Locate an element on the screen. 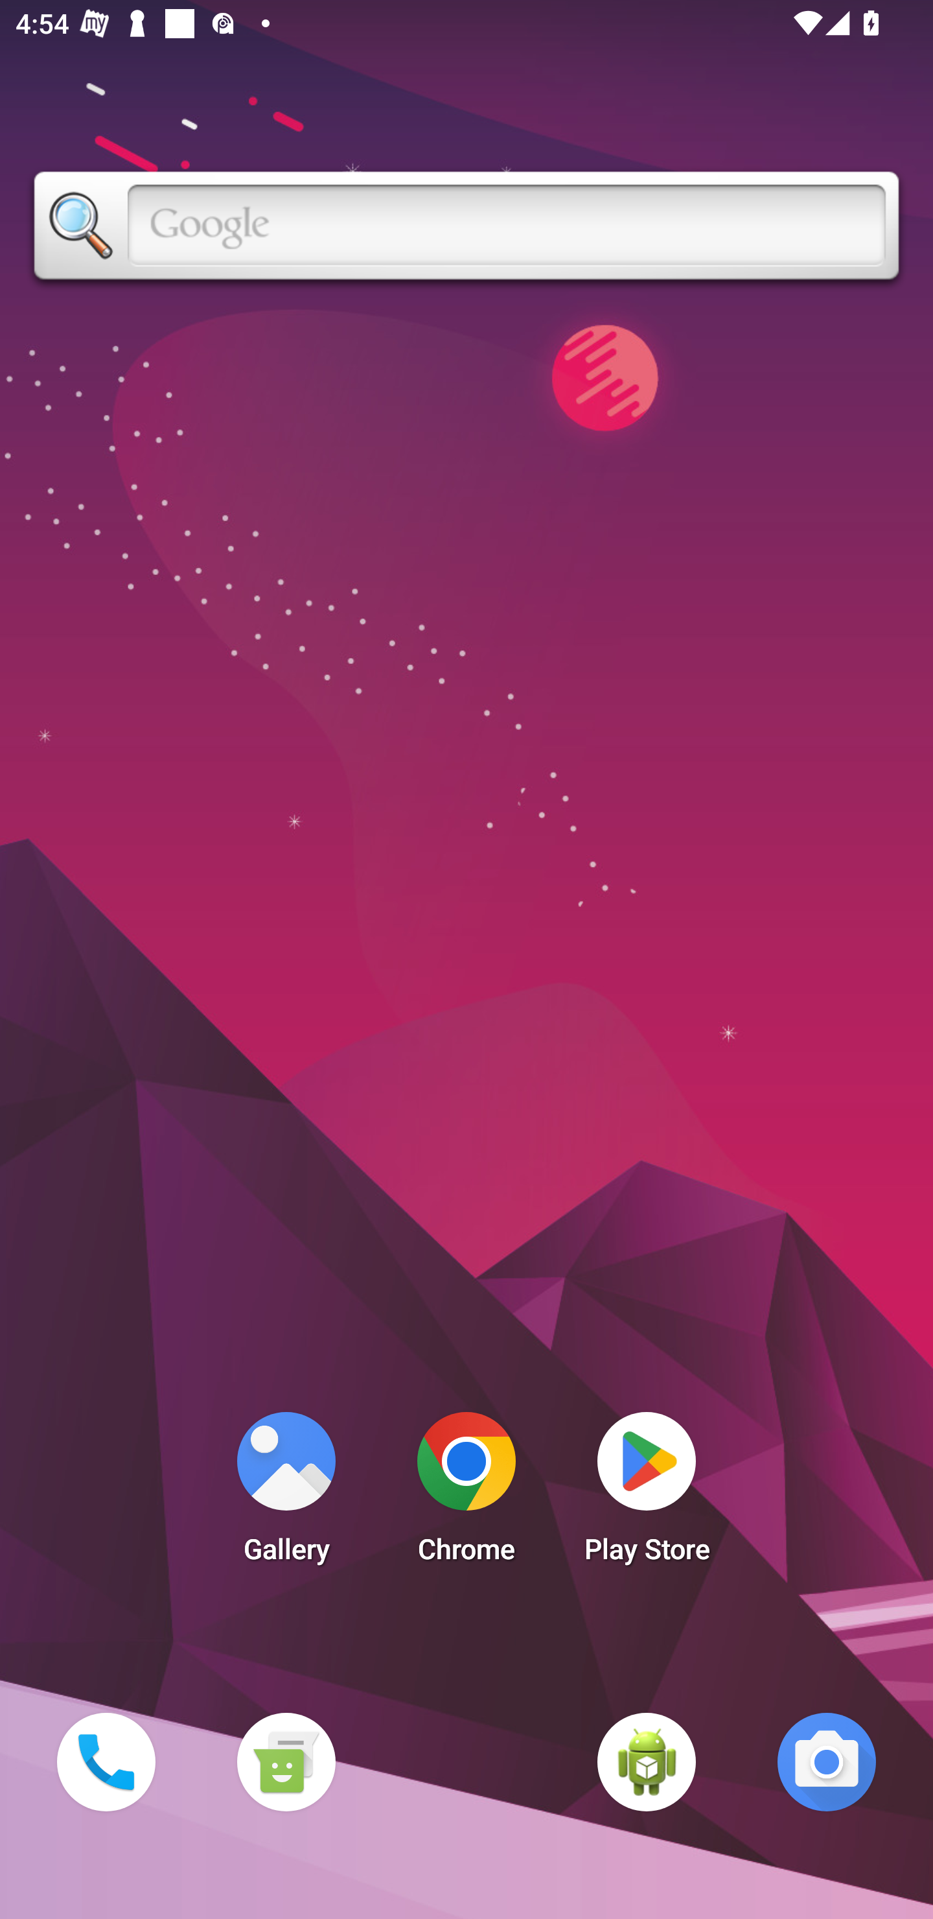 Image resolution: width=933 pixels, height=1919 pixels. WebView Browser Tester is located at coordinates (647, 1761).